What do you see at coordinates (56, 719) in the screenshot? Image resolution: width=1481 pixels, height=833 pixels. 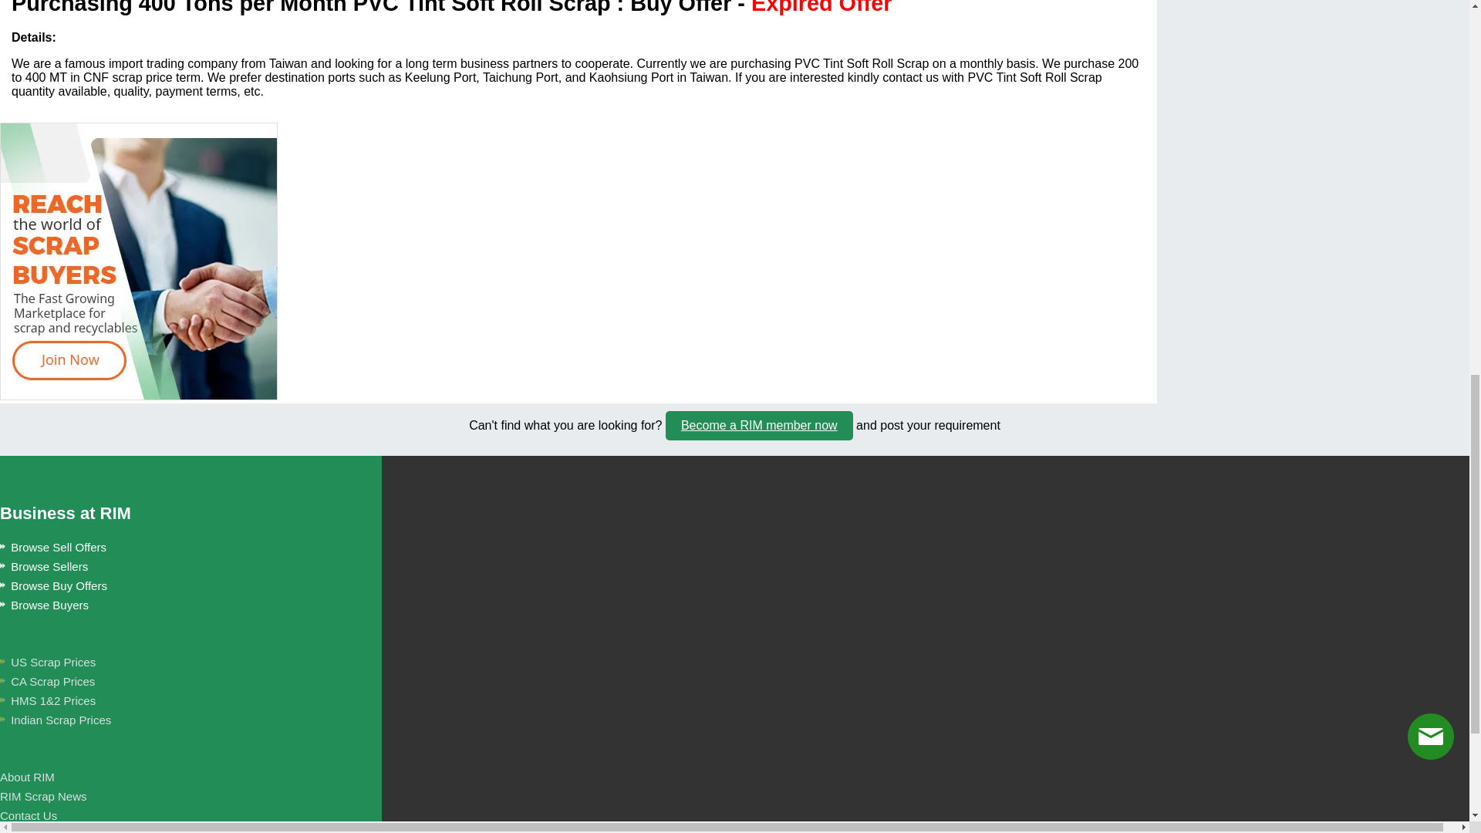 I see `Indian Scrap Prices` at bounding box center [56, 719].